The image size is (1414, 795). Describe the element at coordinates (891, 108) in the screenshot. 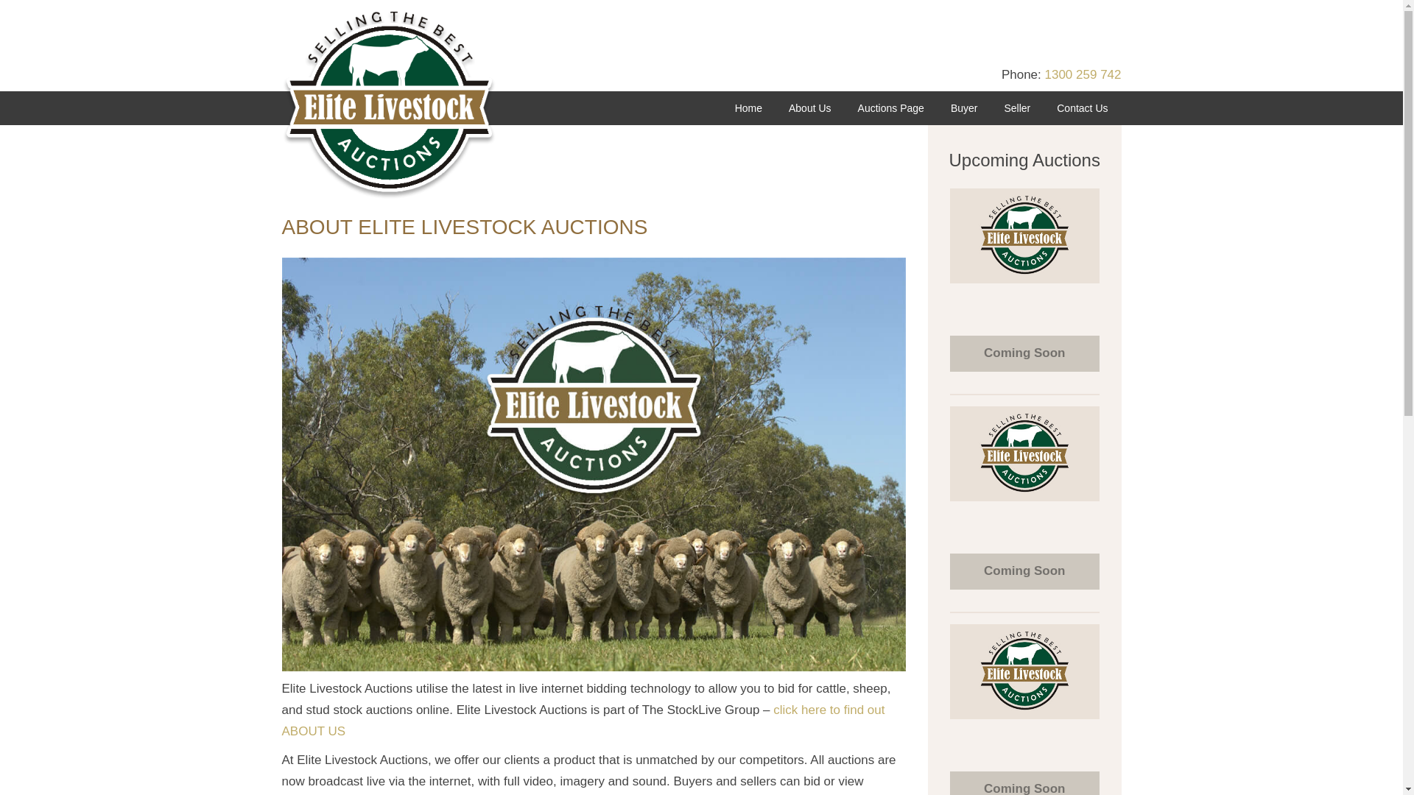

I see `Auctions Page` at that location.